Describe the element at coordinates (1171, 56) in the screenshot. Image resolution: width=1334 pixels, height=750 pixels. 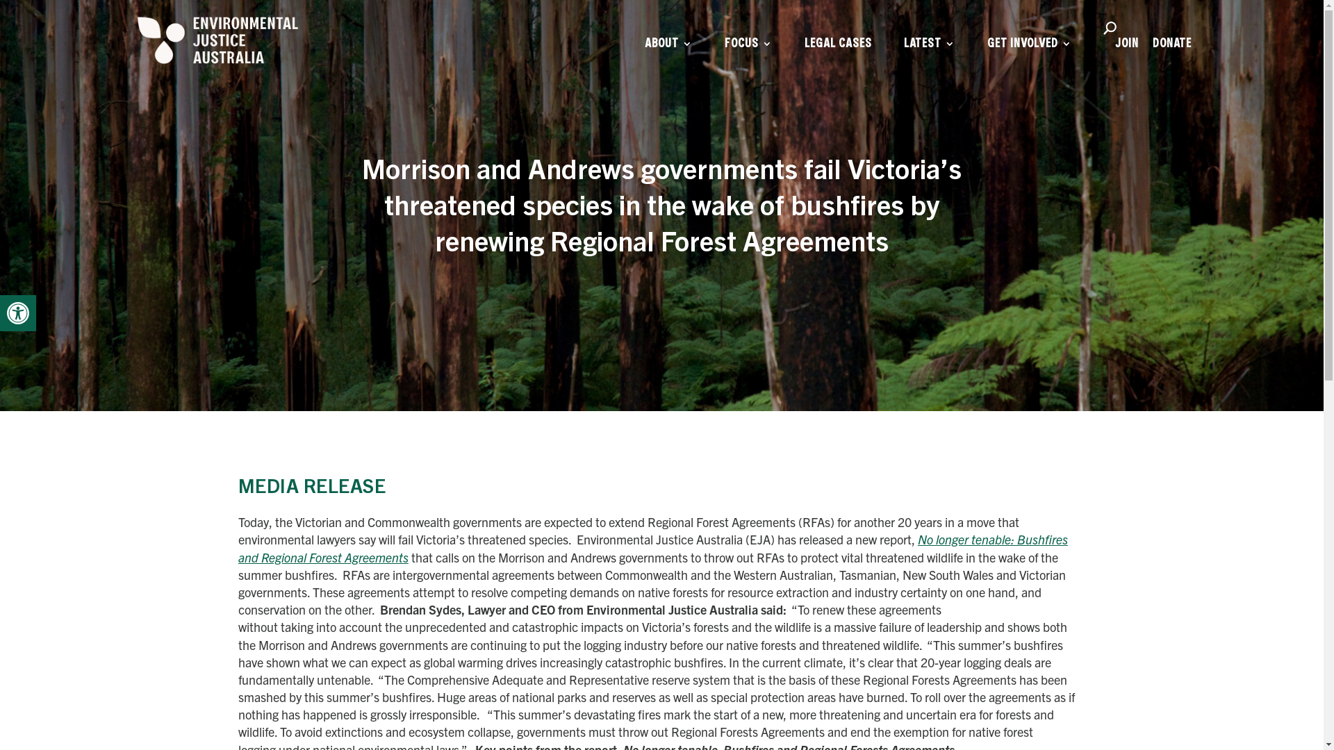
I see `DONATE` at that location.